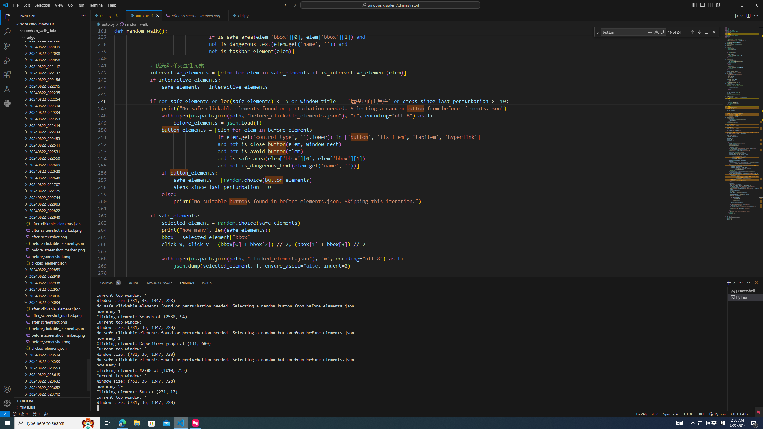  What do you see at coordinates (108, 282) in the screenshot?
I see `Problems (Ctrl+Shift+M) - Total 9 Problems` at bounding box center [108, 282].